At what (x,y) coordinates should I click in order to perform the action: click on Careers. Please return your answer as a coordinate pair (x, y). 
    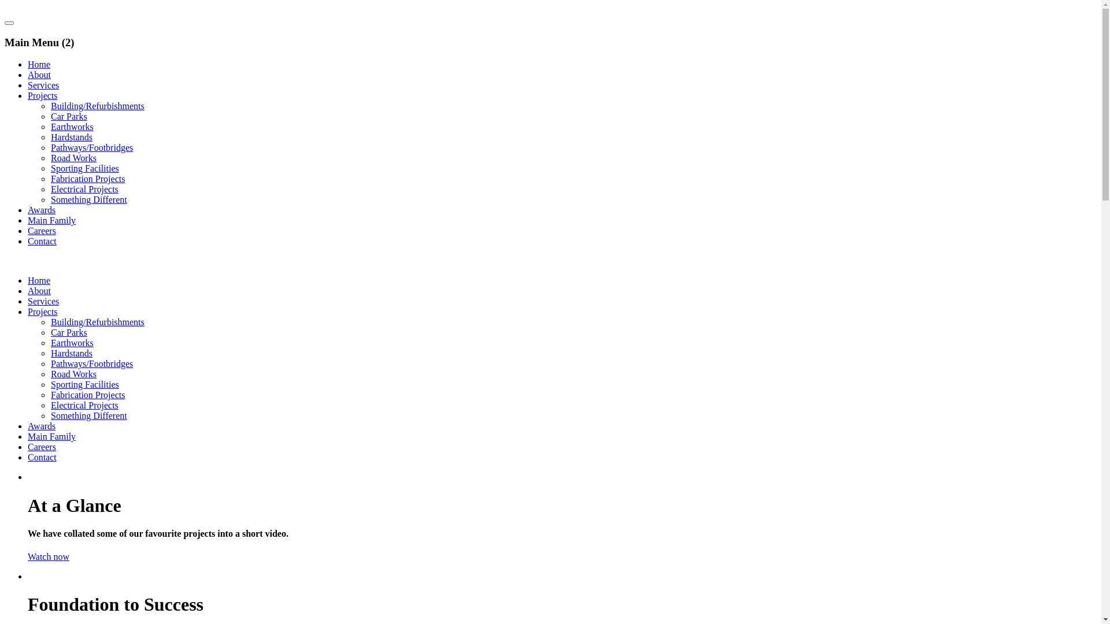
    Looking at the image, I should click on (42, 447).